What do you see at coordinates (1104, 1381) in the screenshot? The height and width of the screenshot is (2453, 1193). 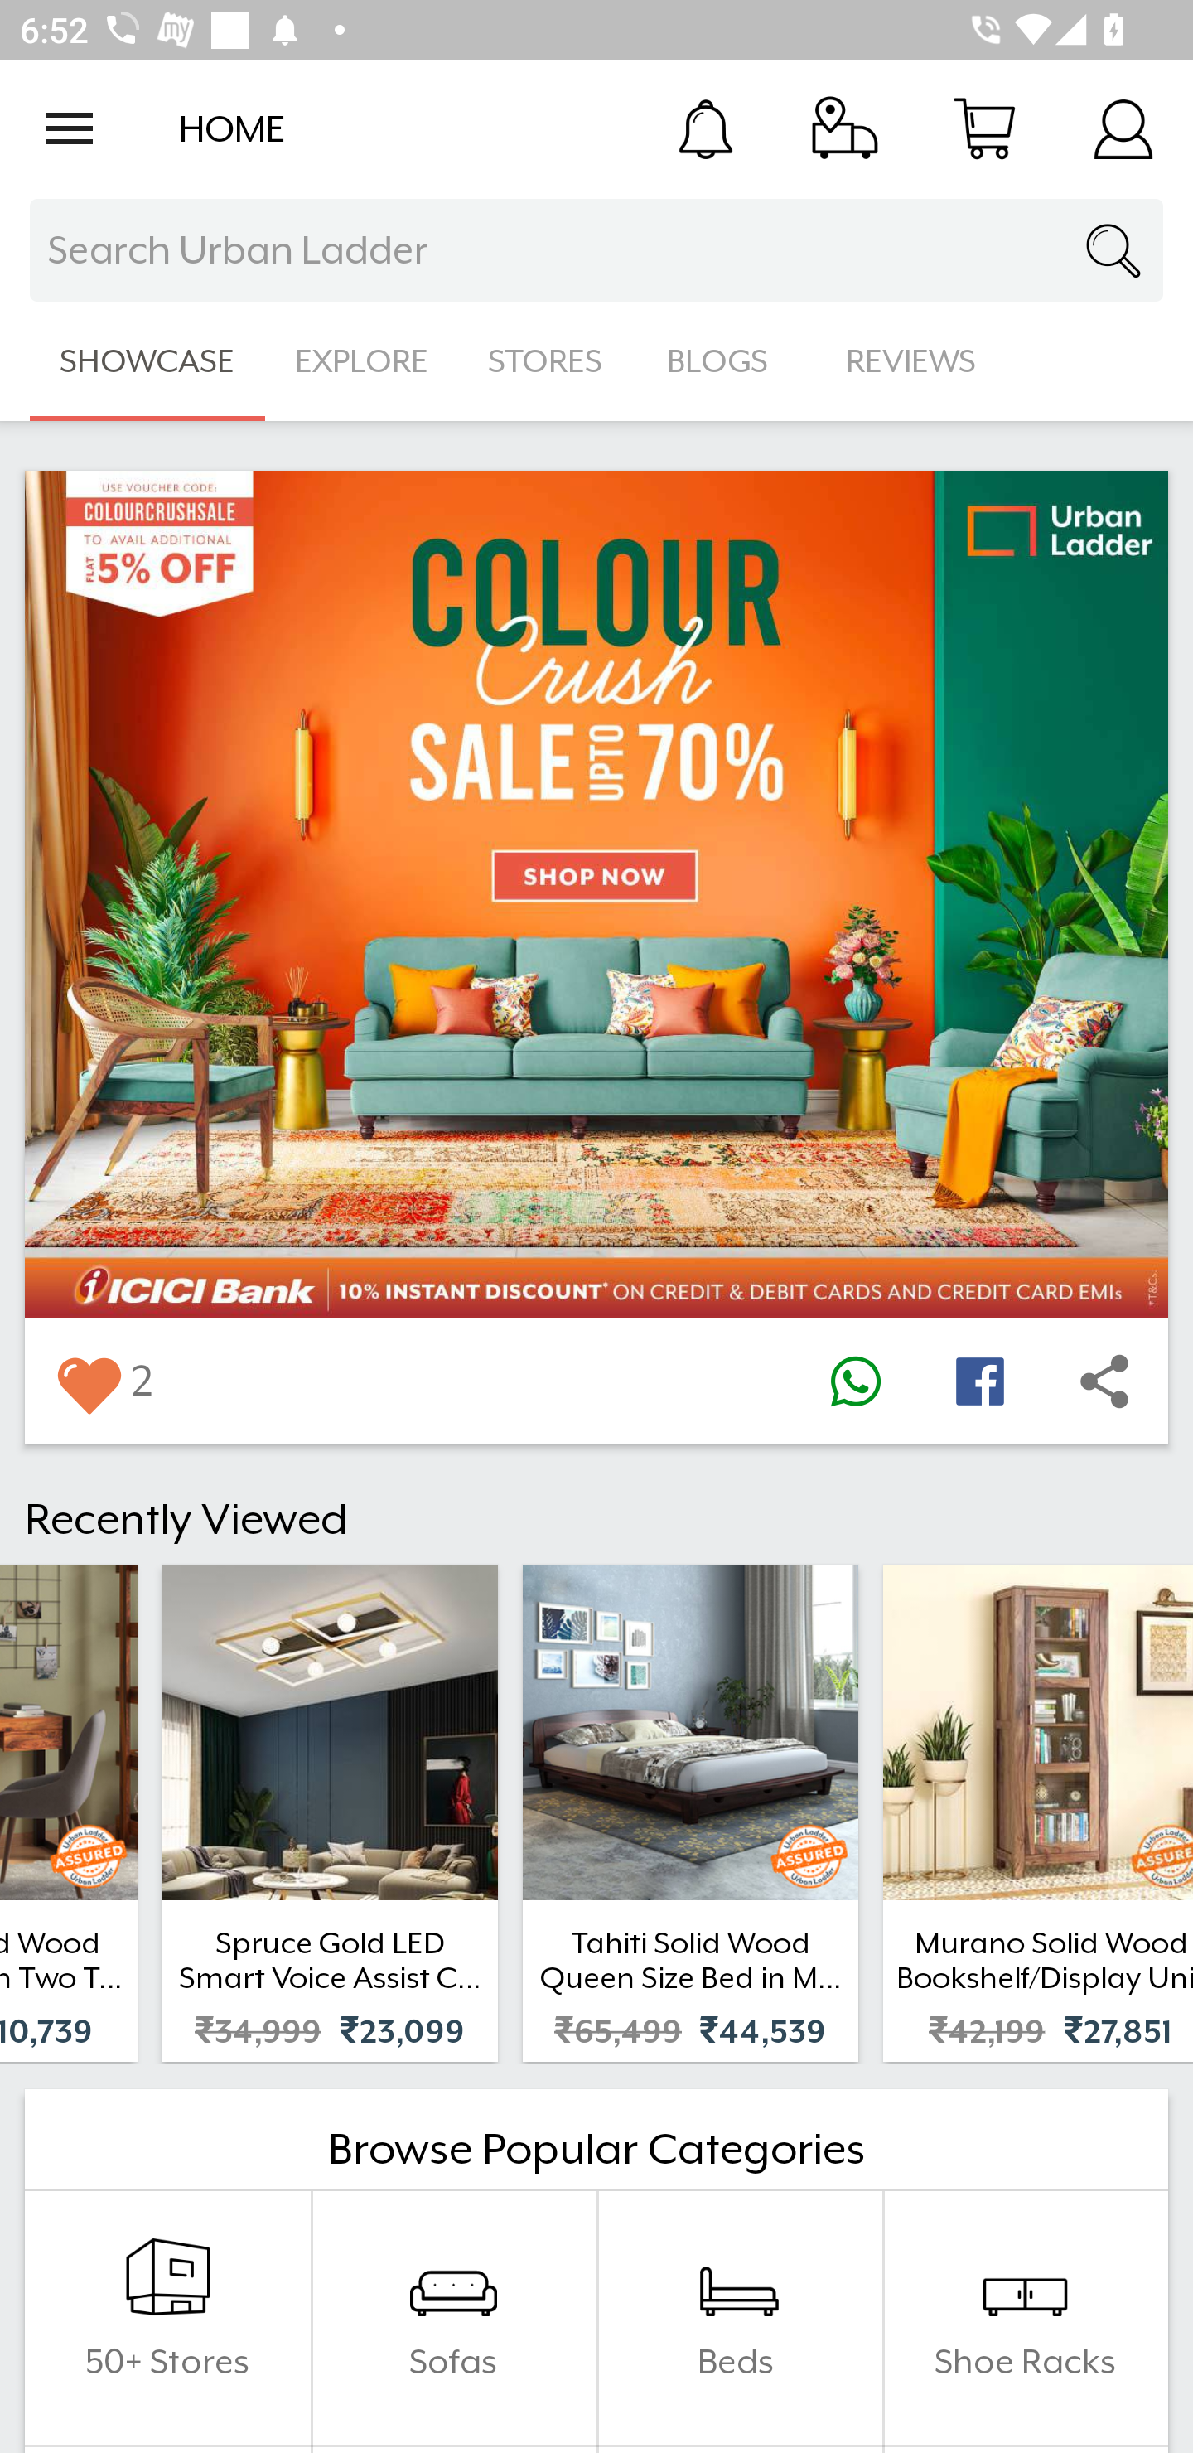 I see `` at bounding box center [1104, 1381].